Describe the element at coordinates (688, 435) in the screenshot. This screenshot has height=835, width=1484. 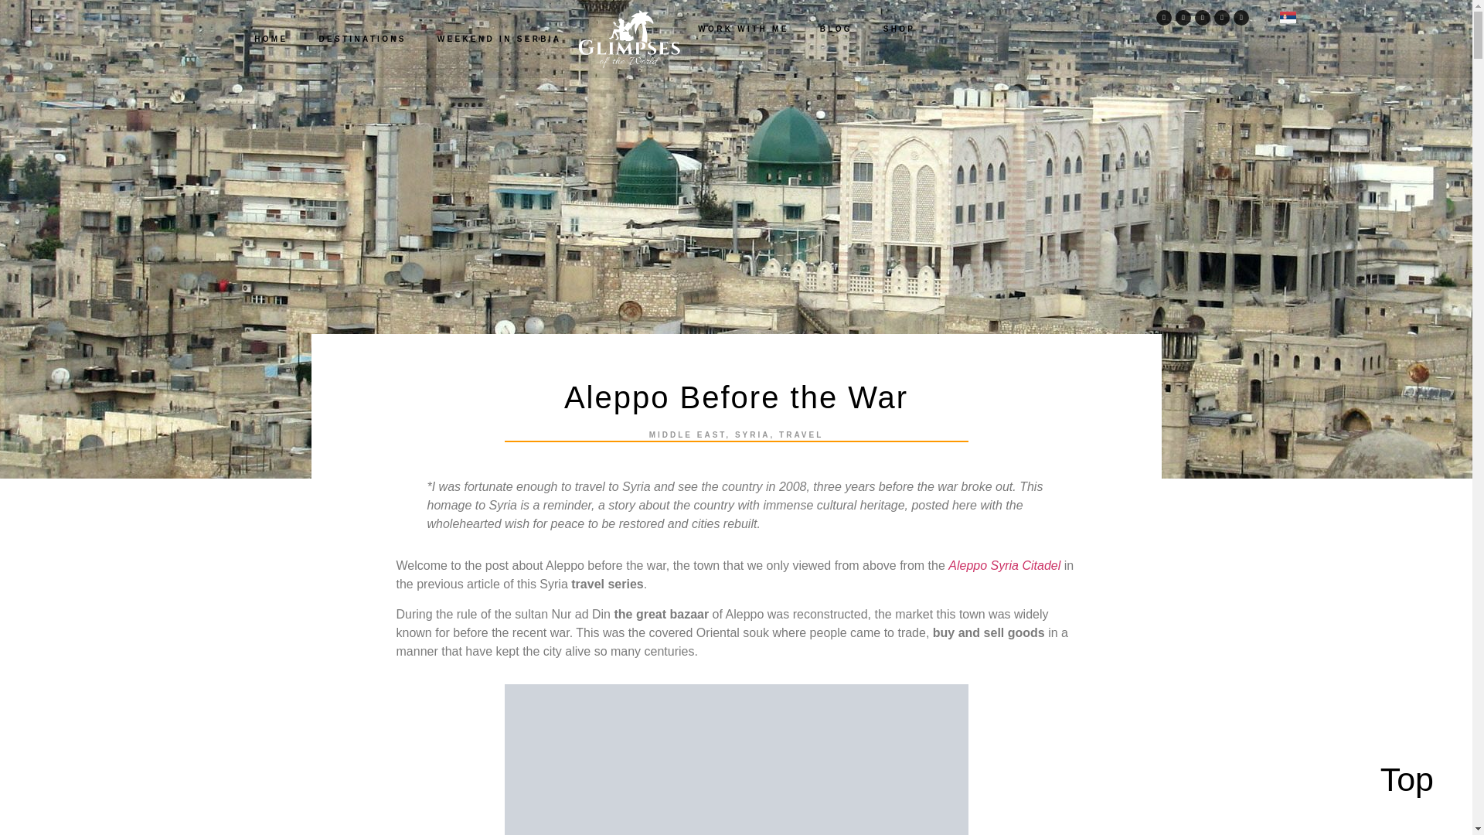
I see `MIDDLE EAST` at that location.